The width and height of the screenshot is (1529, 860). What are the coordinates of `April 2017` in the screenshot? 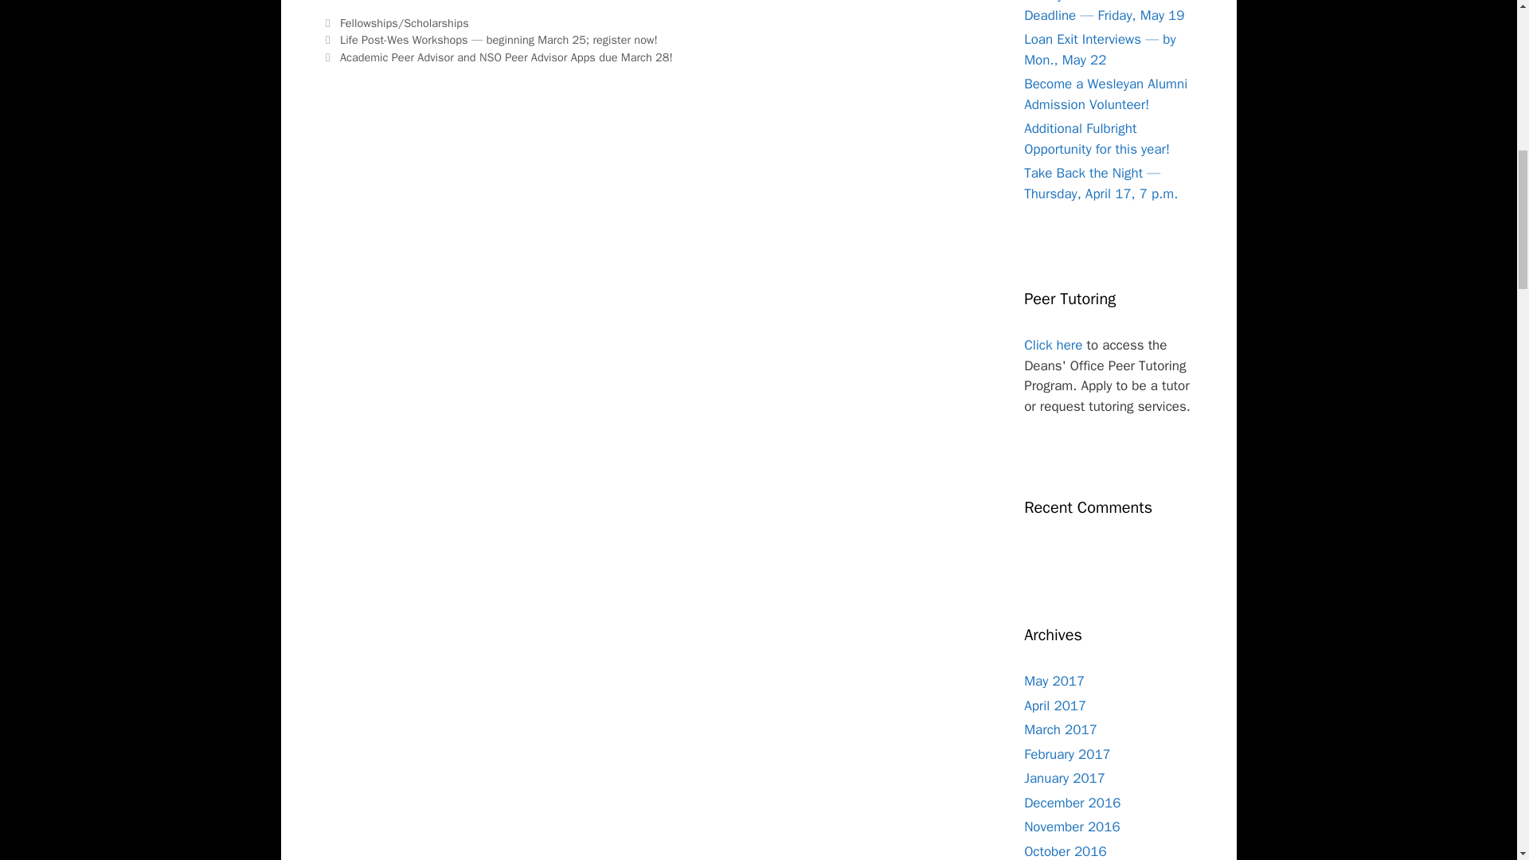 It's located at (1054, 706).